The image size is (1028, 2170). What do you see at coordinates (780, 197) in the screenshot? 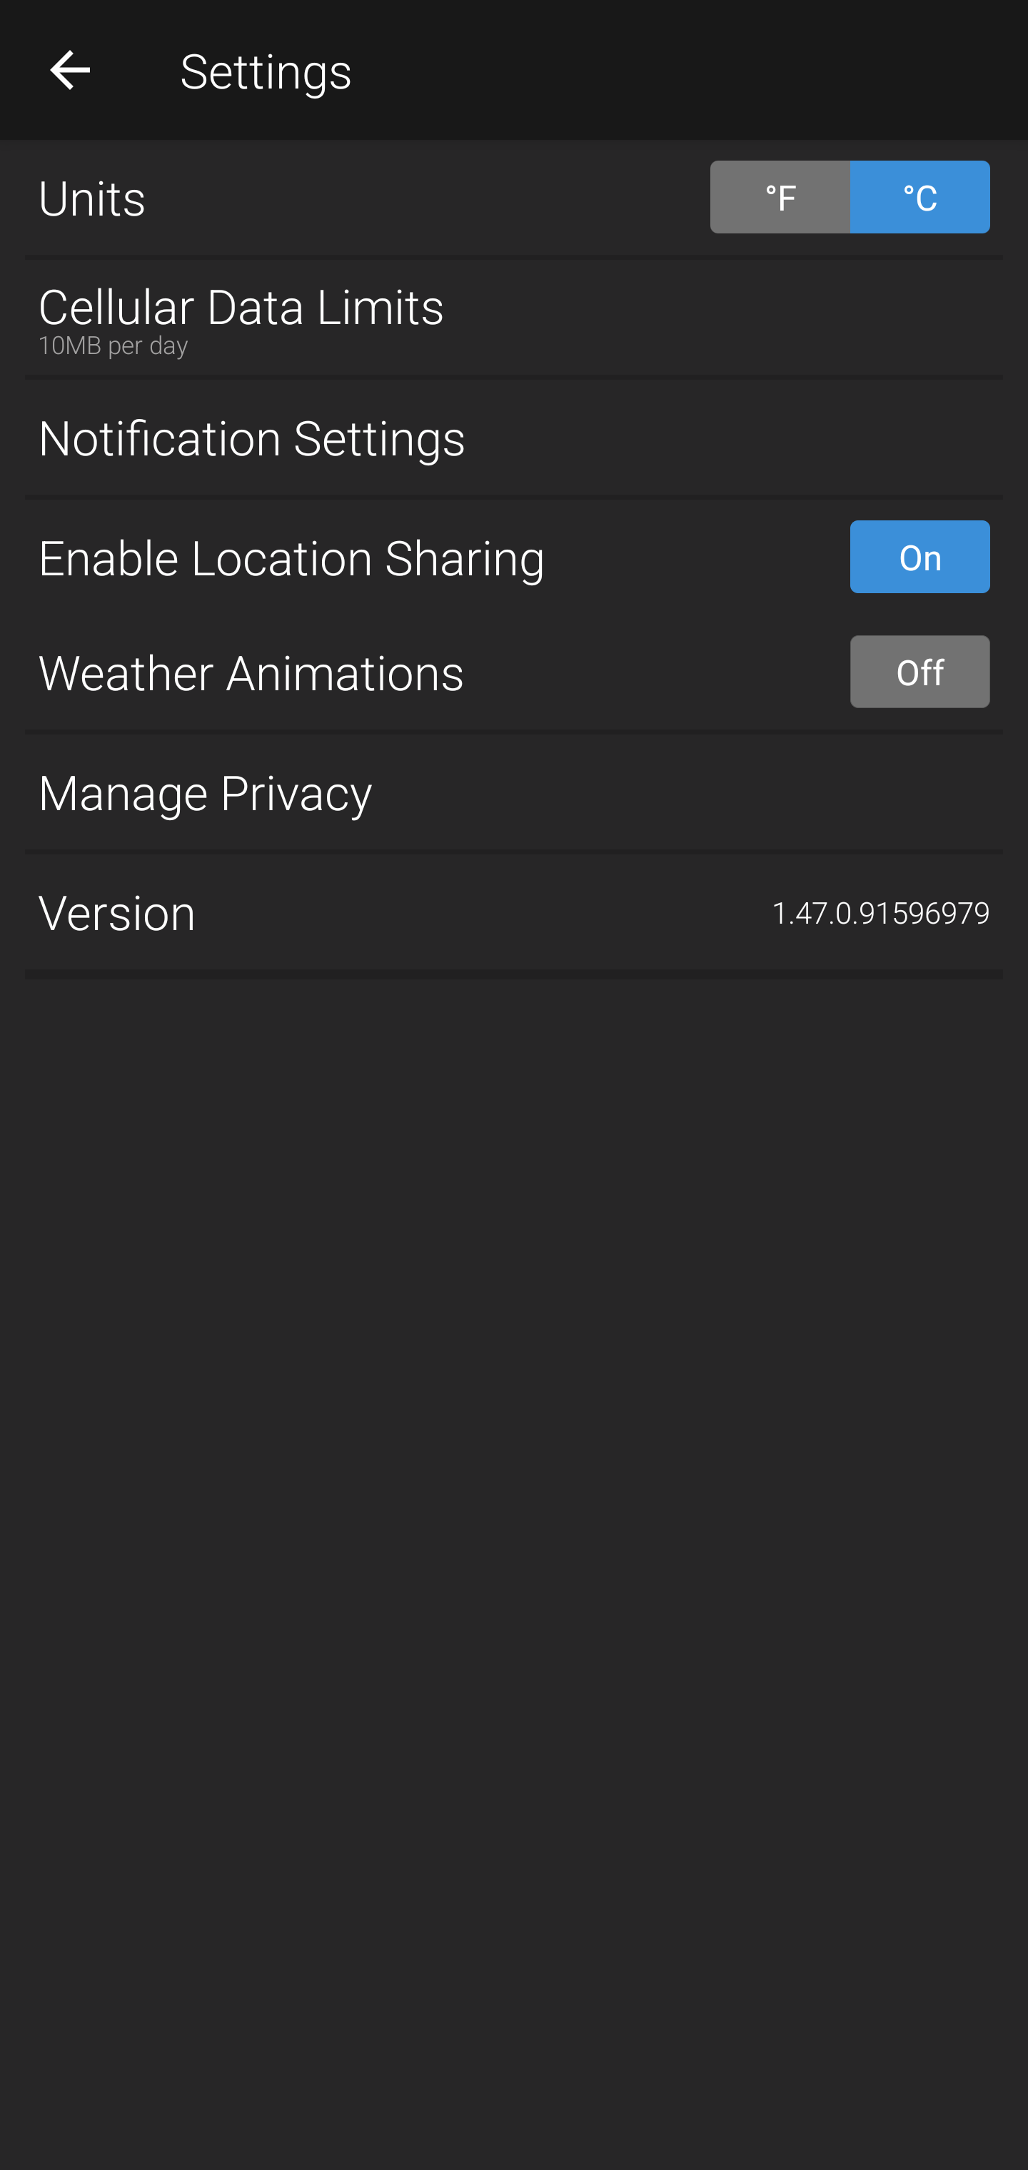
I see `°F` at bounding box center [780, 197].